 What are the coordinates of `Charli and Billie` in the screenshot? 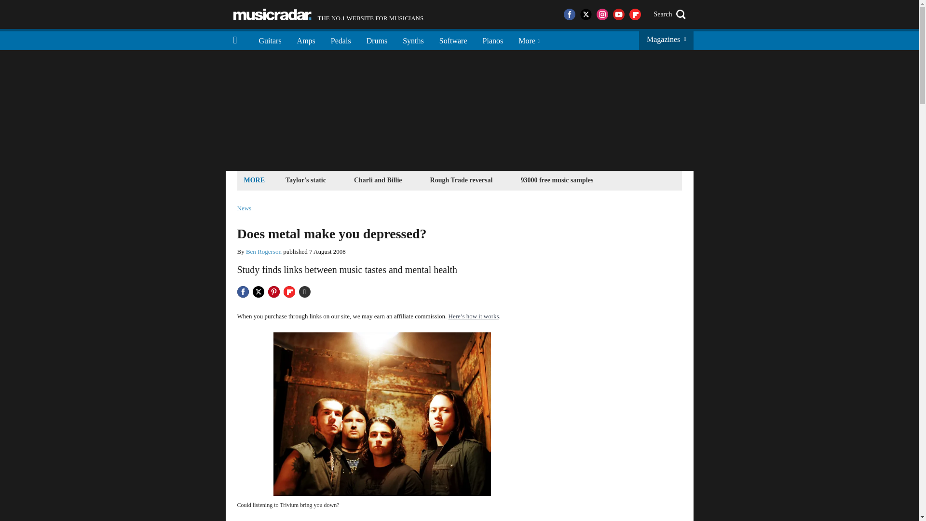 It's located at (378, 179).